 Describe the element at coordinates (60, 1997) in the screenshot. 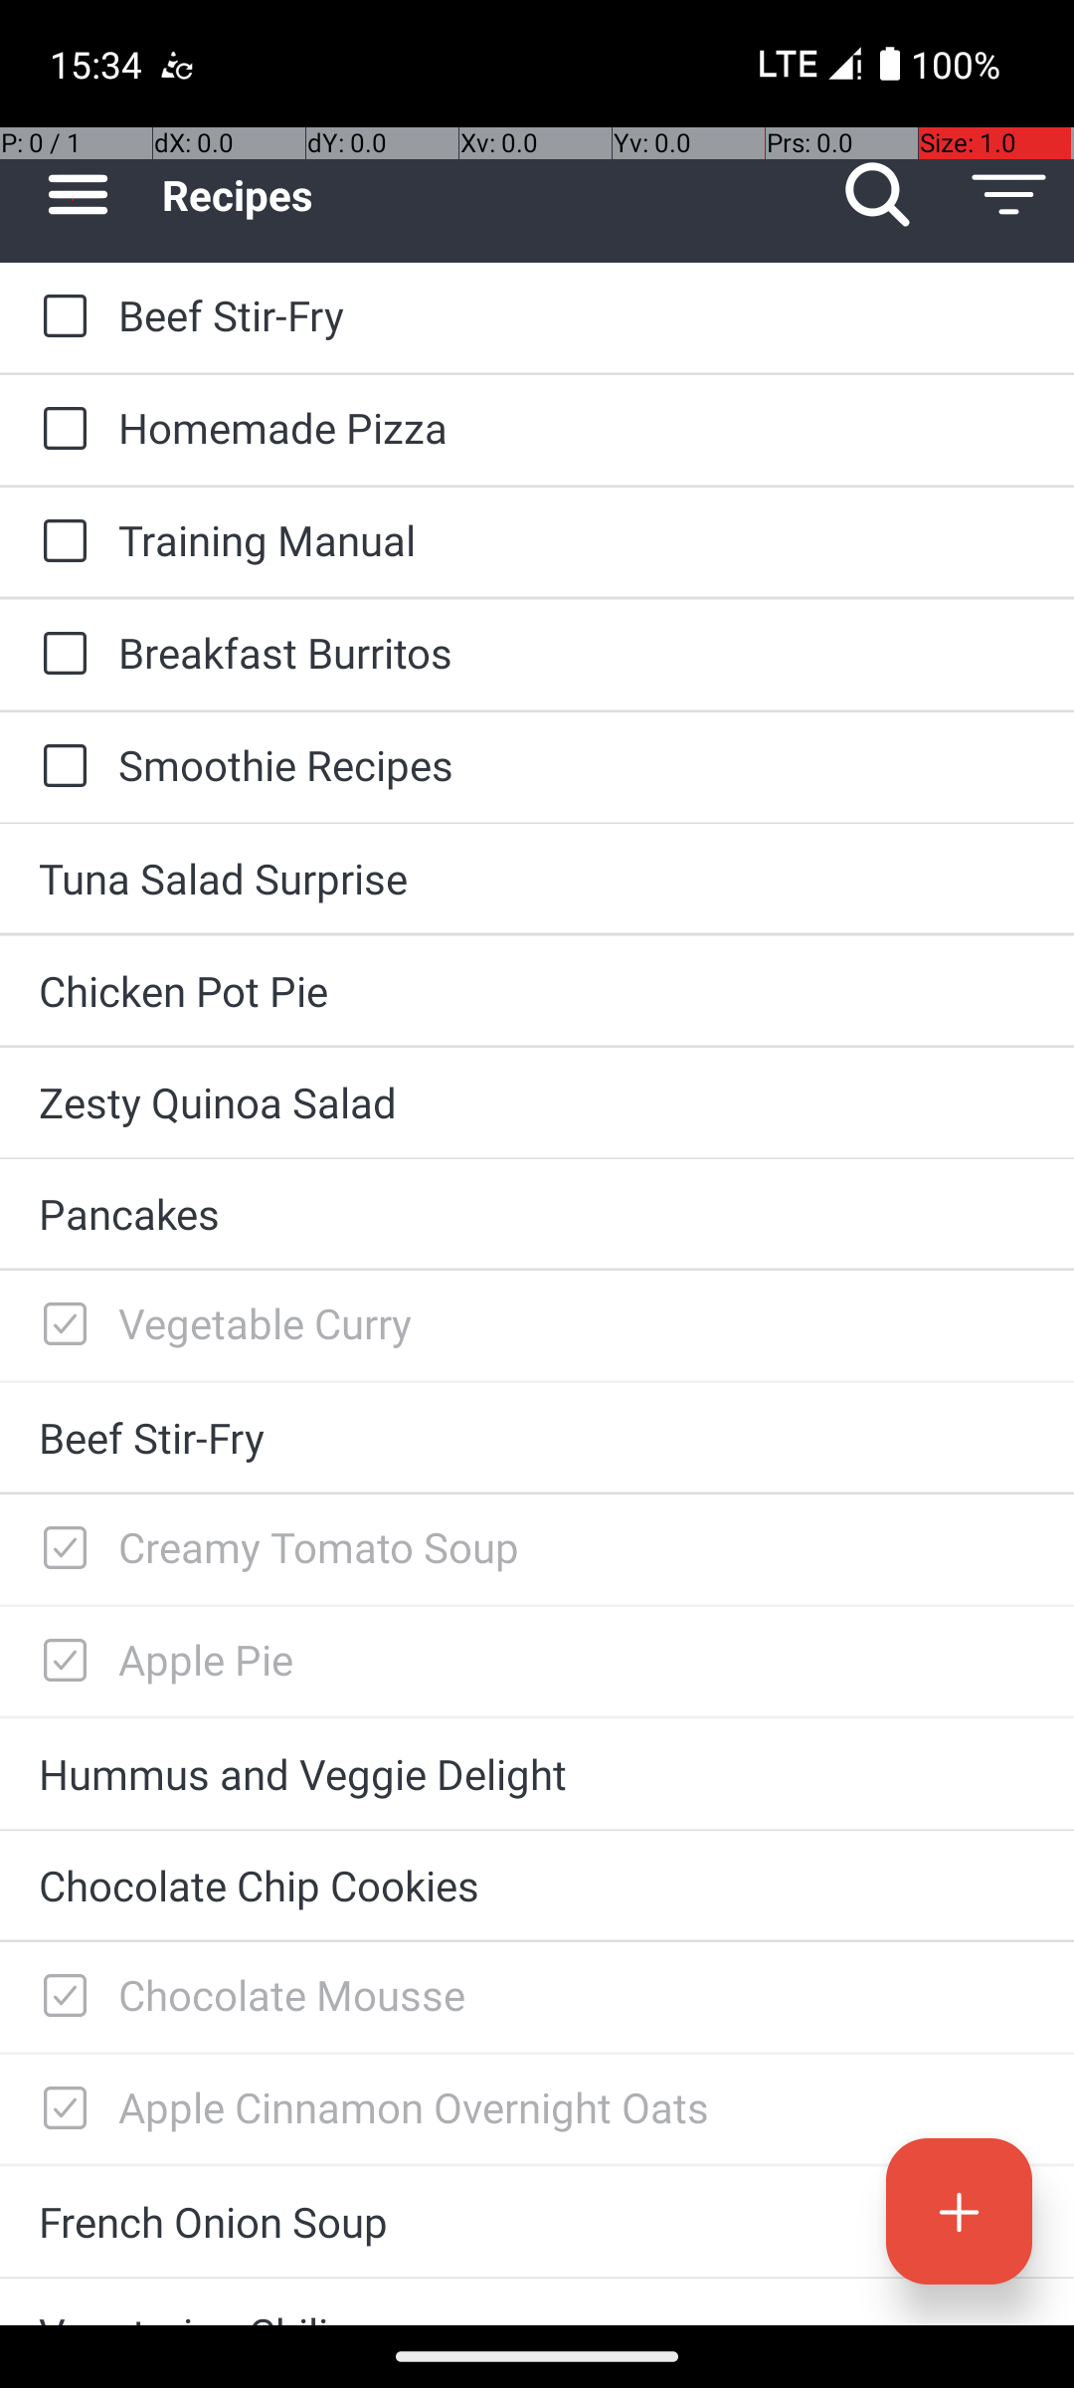

I see `to-do: Chocolate Mousse` at that location.